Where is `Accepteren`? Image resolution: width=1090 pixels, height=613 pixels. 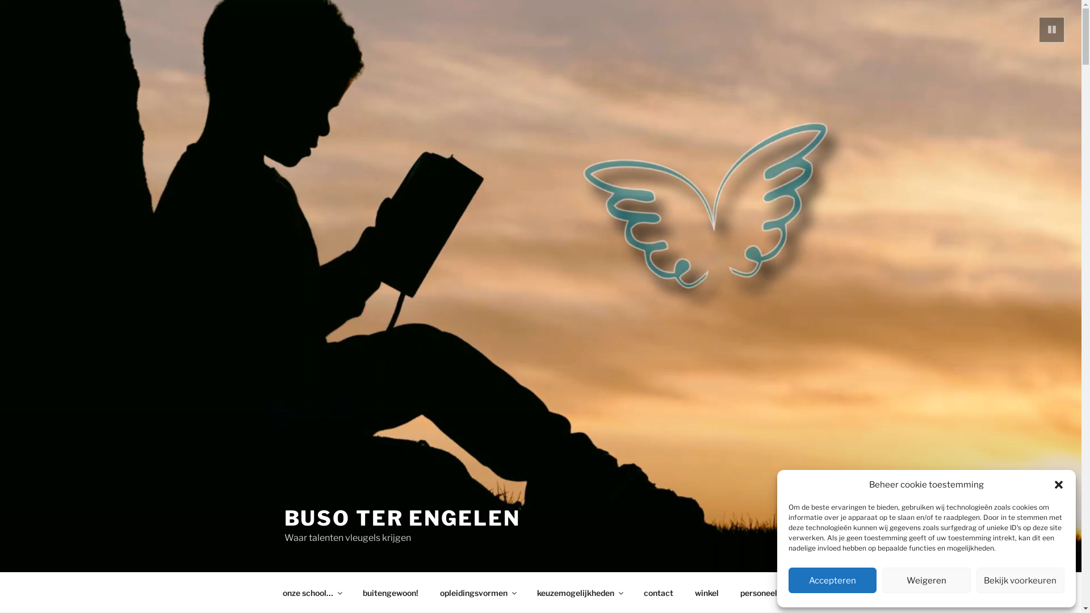
Accepteren is located at coordinates (832, 580).